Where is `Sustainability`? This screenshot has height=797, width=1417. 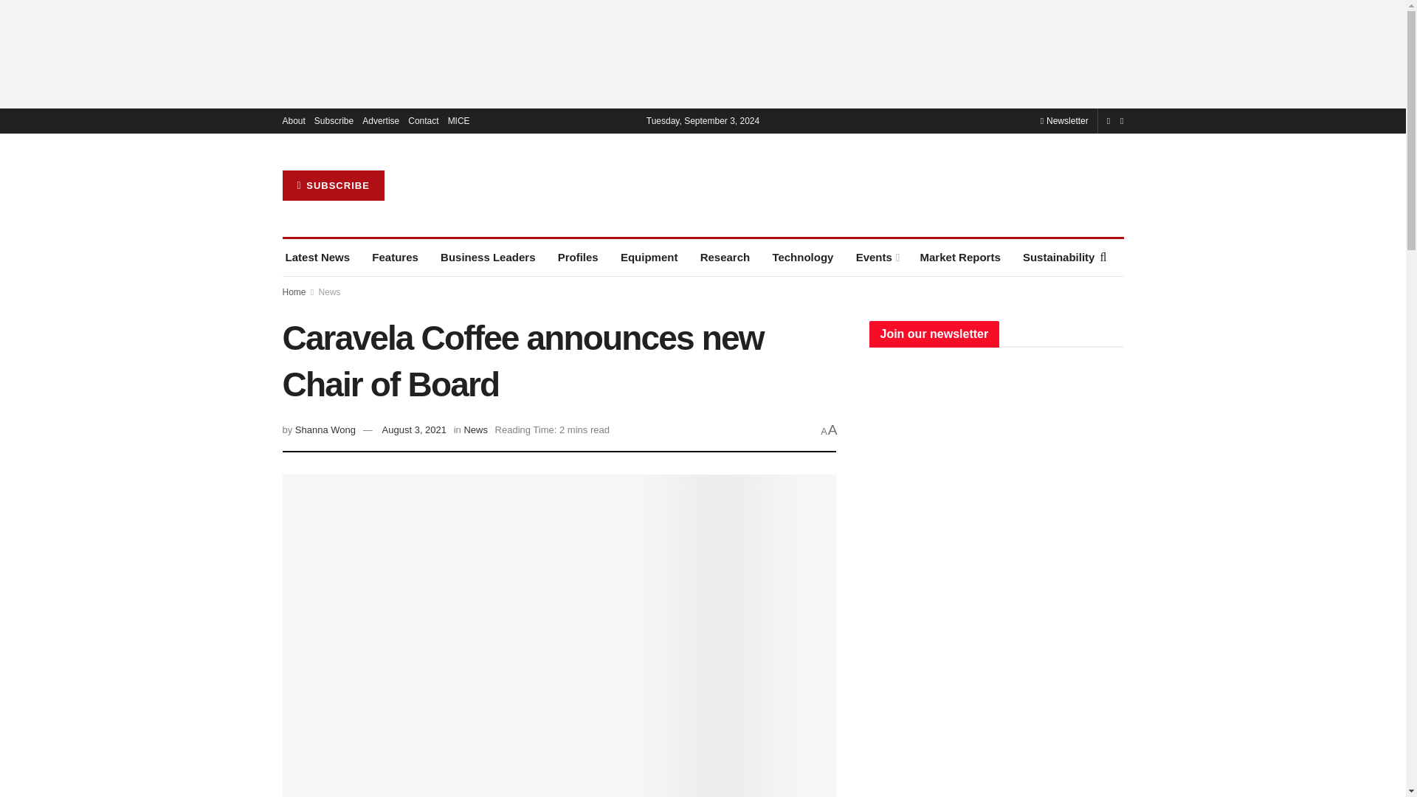
Sustainability is located at coordinates (1059, 257).